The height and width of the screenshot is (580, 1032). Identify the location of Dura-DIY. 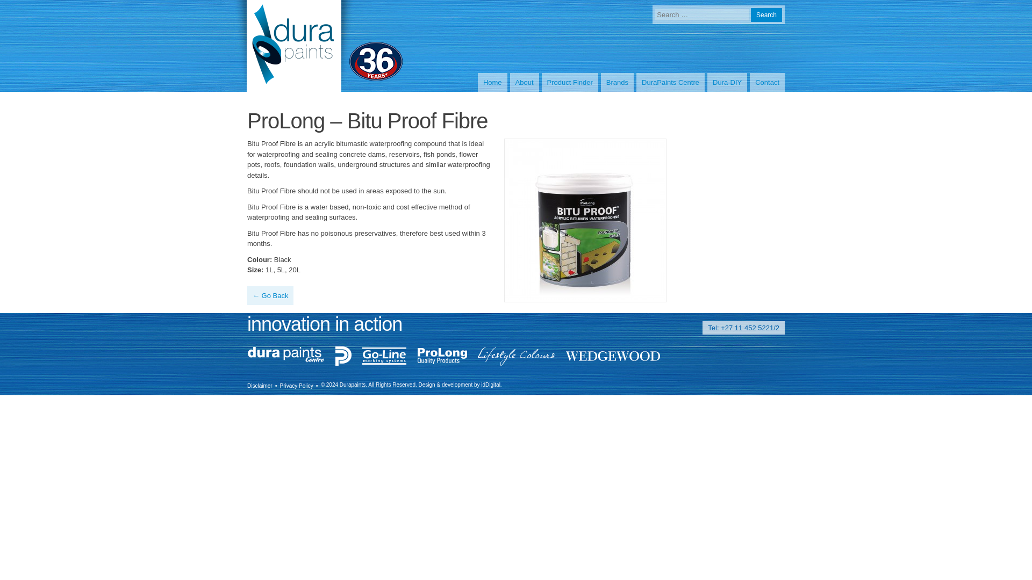
(727, 83).